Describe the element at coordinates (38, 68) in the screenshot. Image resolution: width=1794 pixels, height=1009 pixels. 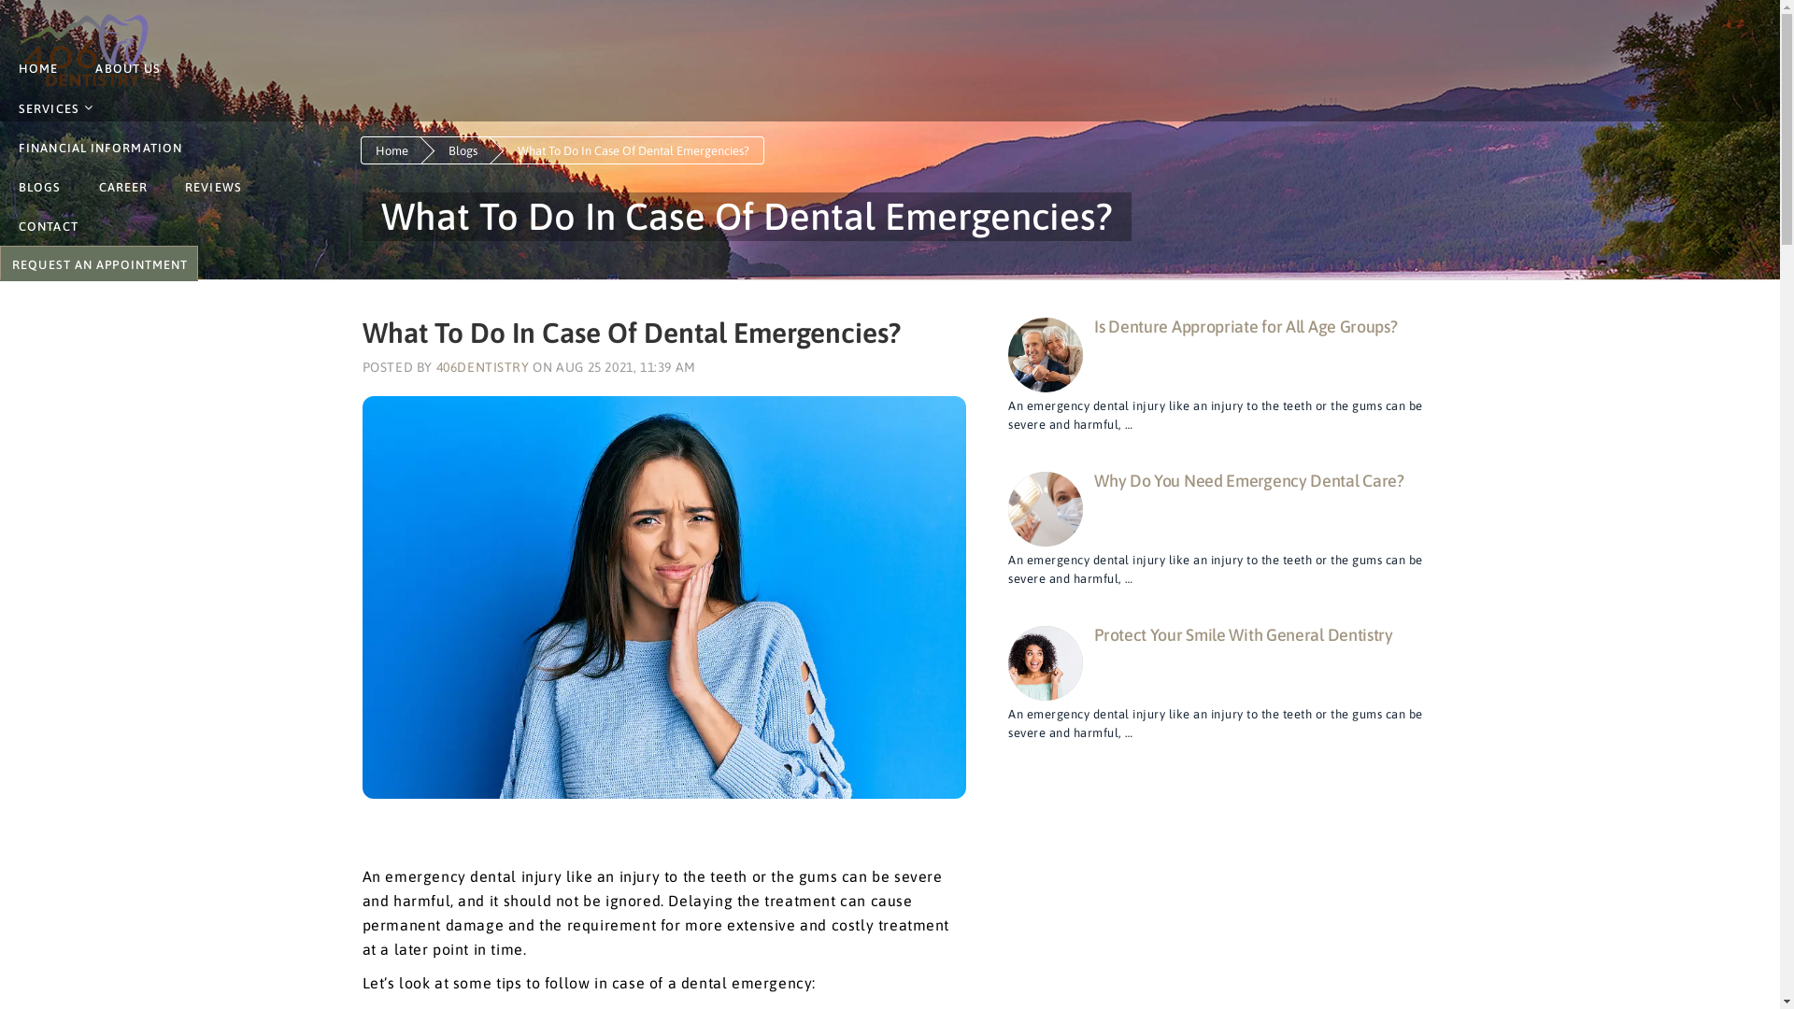
I see `HOME` at that location.